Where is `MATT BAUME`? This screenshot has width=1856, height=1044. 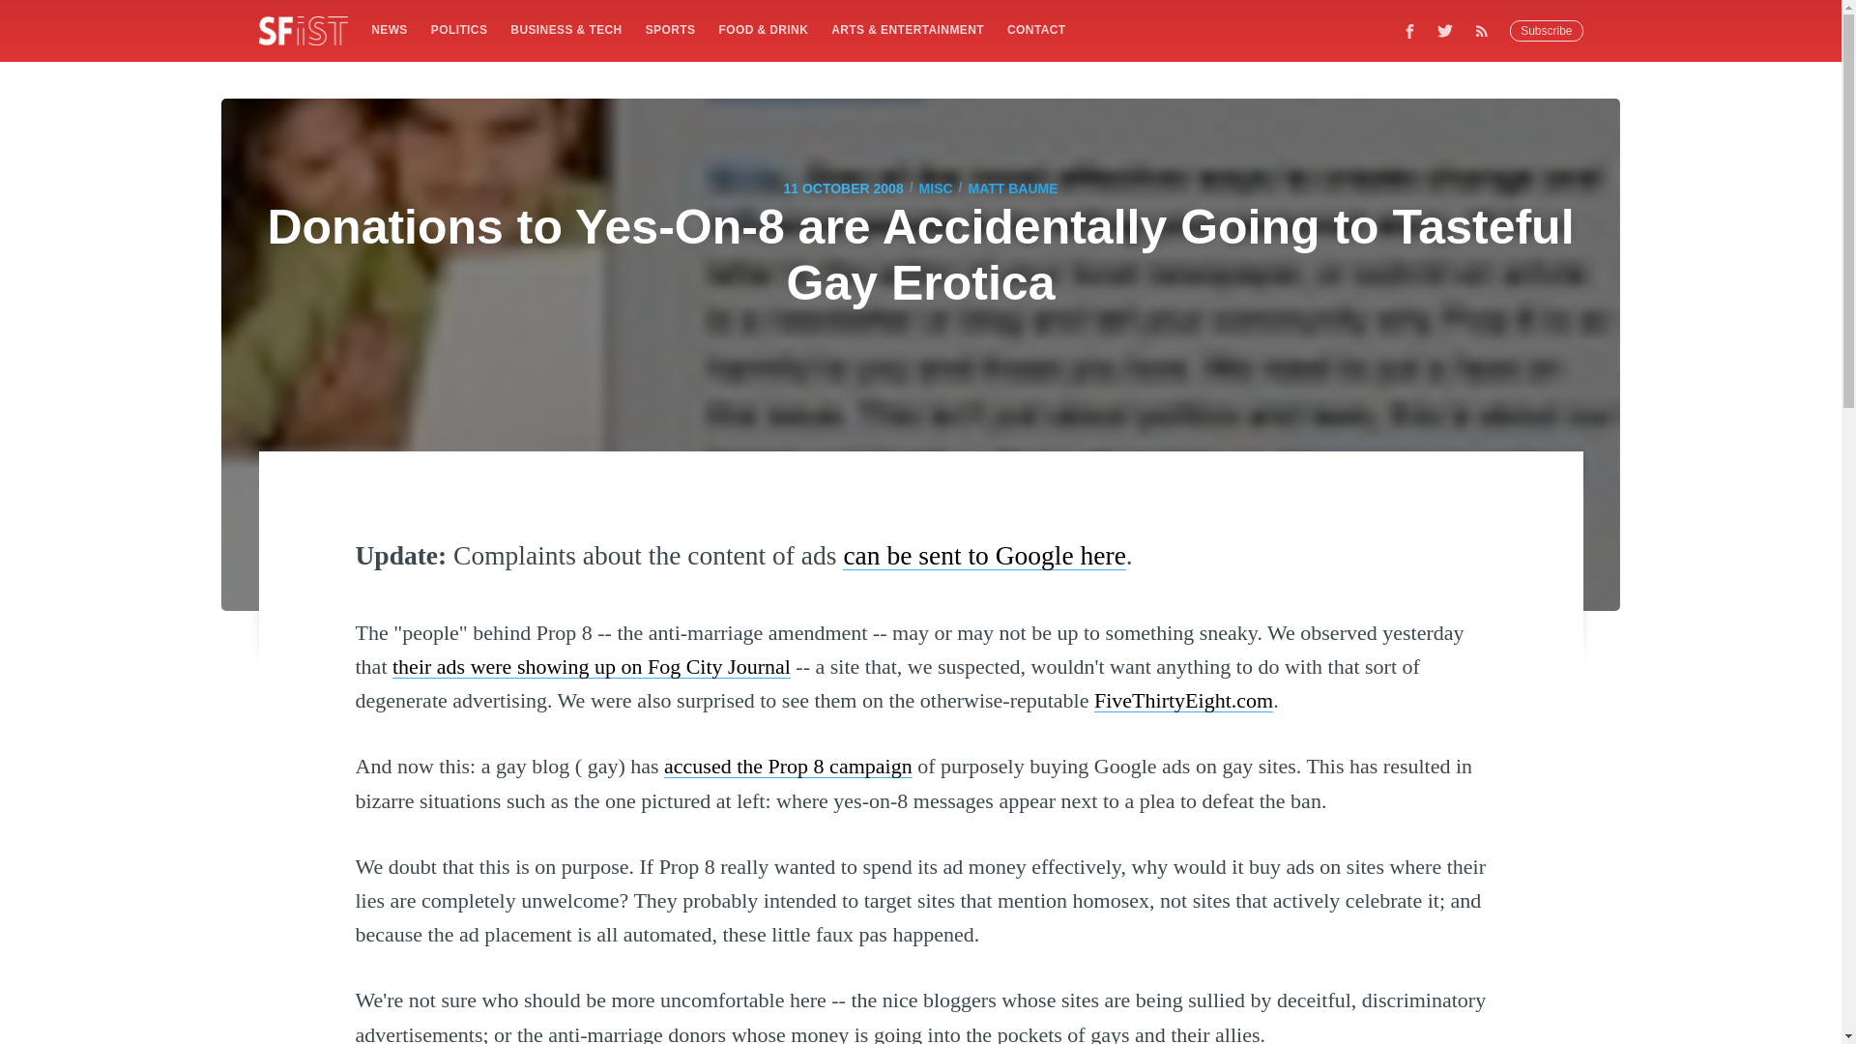
MATT BAUME is located at coordinates (1012, 188).